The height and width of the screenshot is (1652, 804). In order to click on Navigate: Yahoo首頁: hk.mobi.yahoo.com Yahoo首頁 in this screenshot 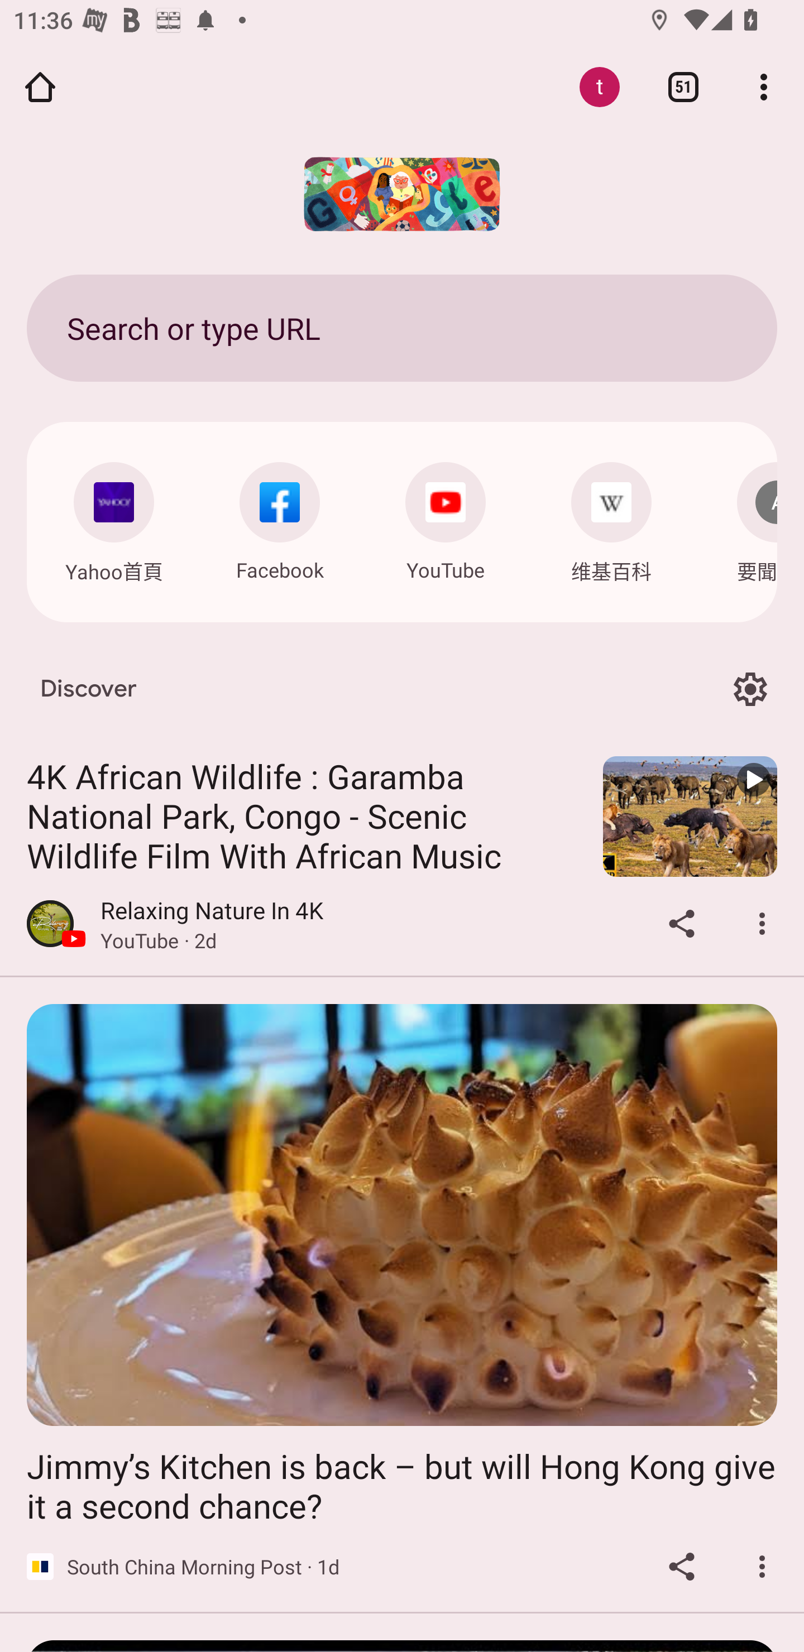, I will do `click(114, 518)`.